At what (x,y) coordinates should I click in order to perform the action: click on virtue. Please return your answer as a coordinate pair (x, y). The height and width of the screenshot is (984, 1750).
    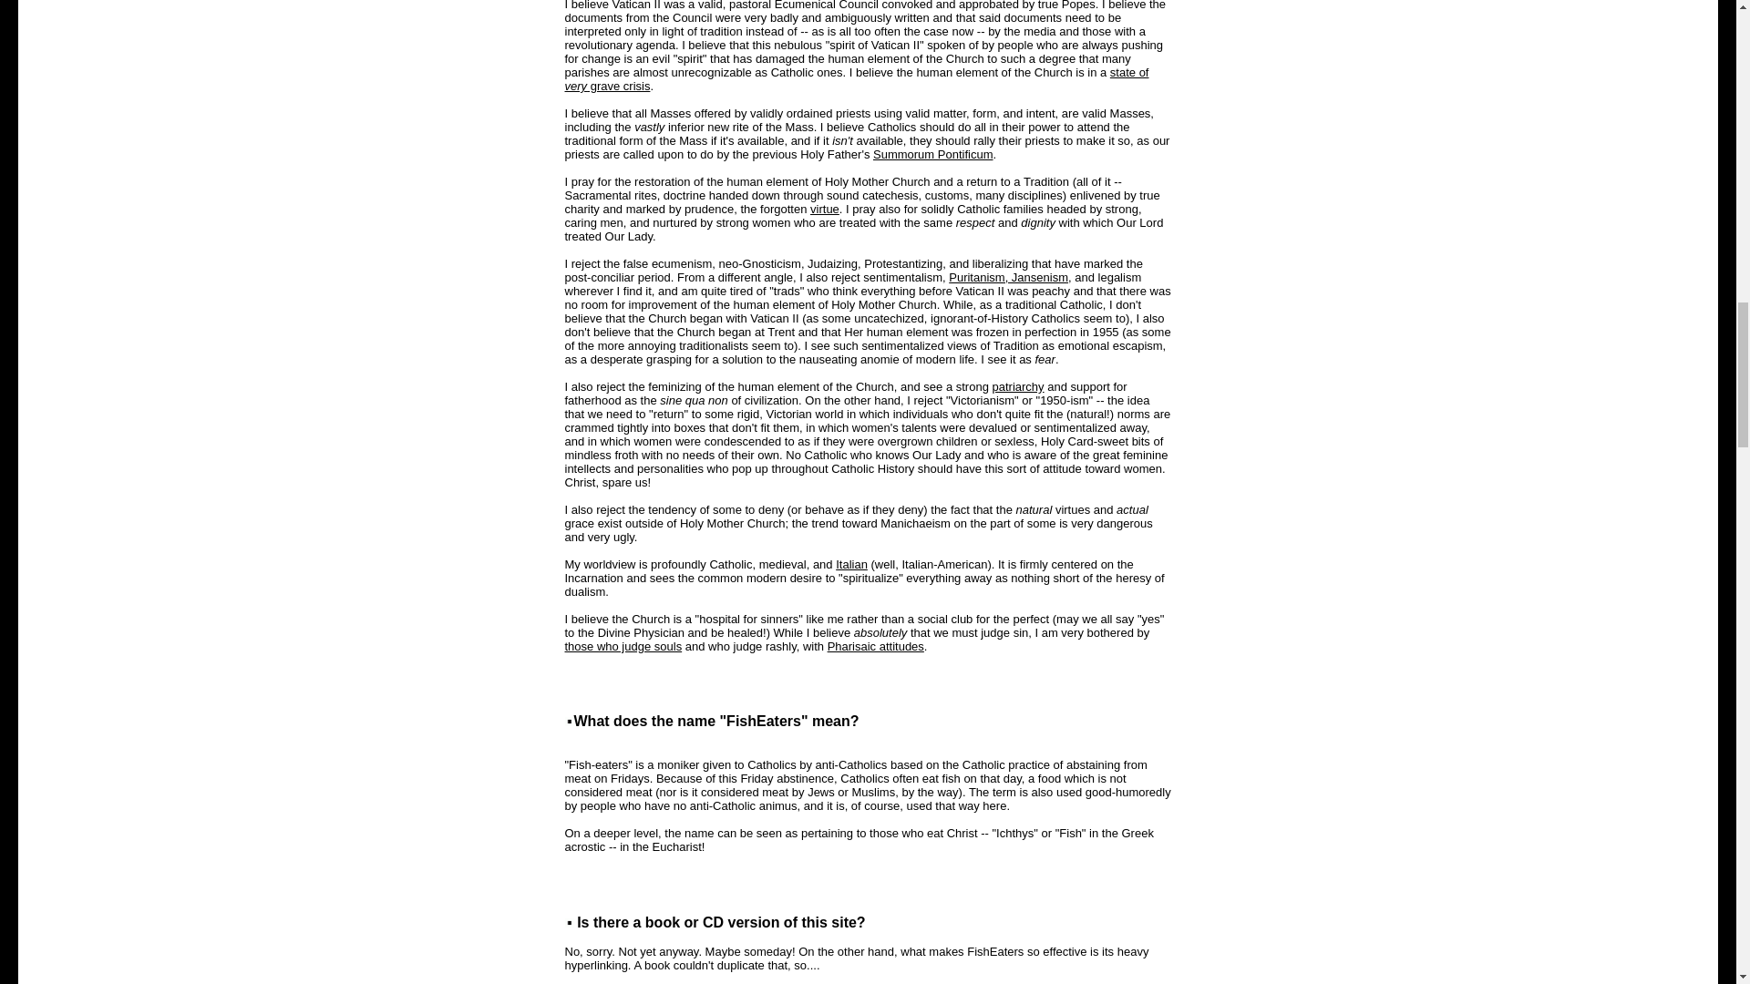
    Looking at the image, I should click on (824, 209).